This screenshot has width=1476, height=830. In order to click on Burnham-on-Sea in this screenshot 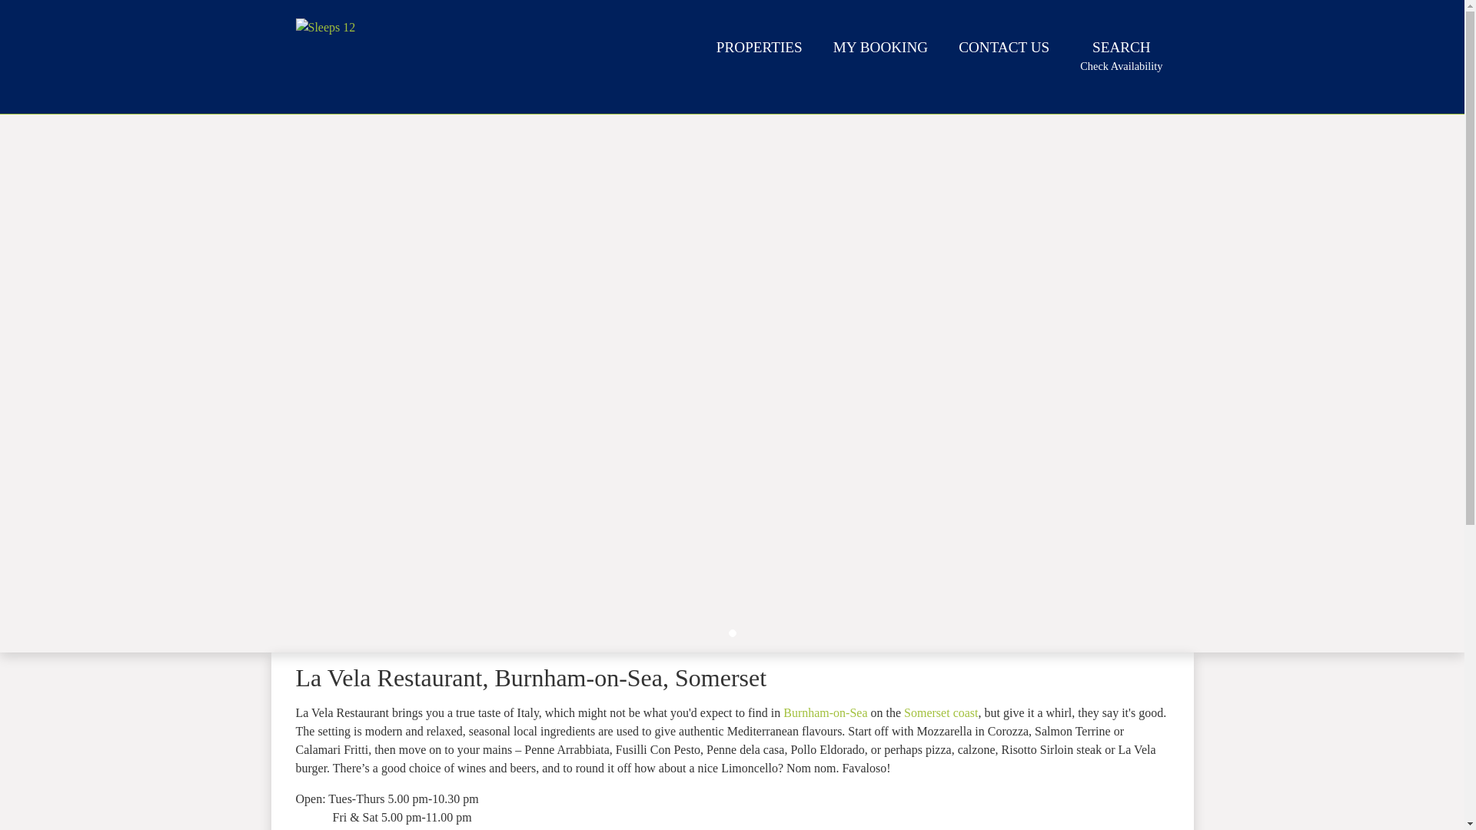, I will do `click(826, 713)`.